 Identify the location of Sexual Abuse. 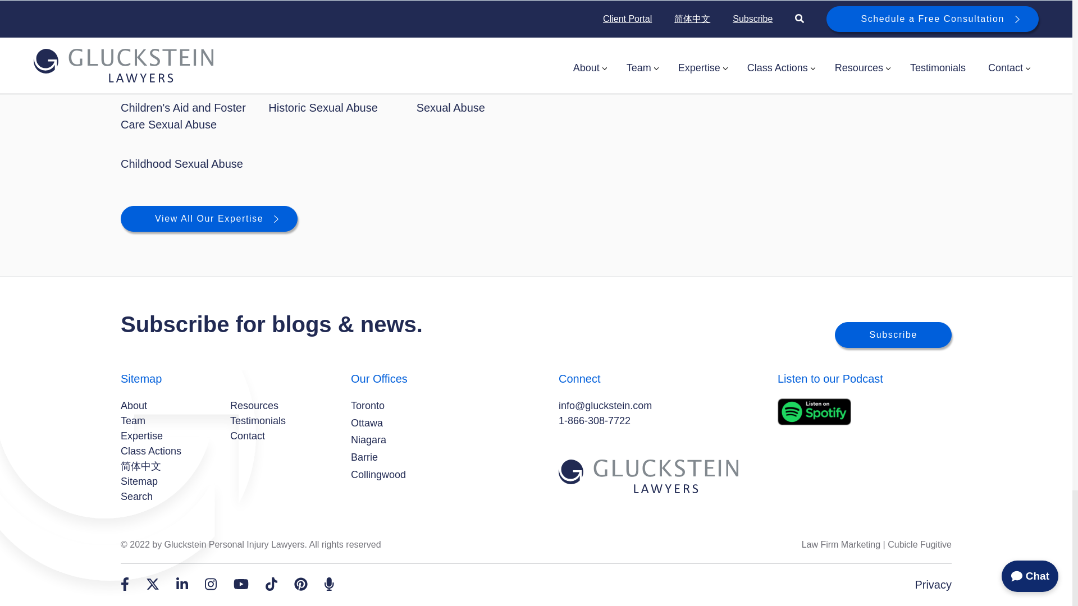
(450, 108).